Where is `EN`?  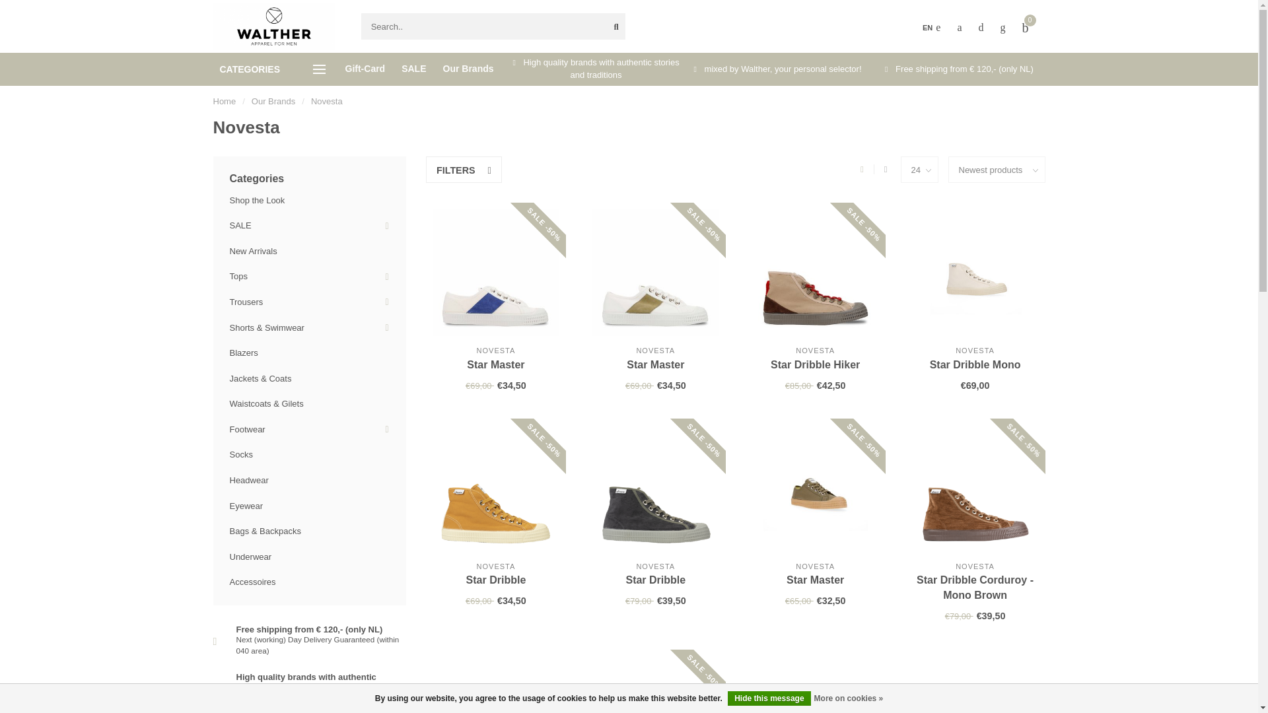 EN is located at coordinates (931, 28).